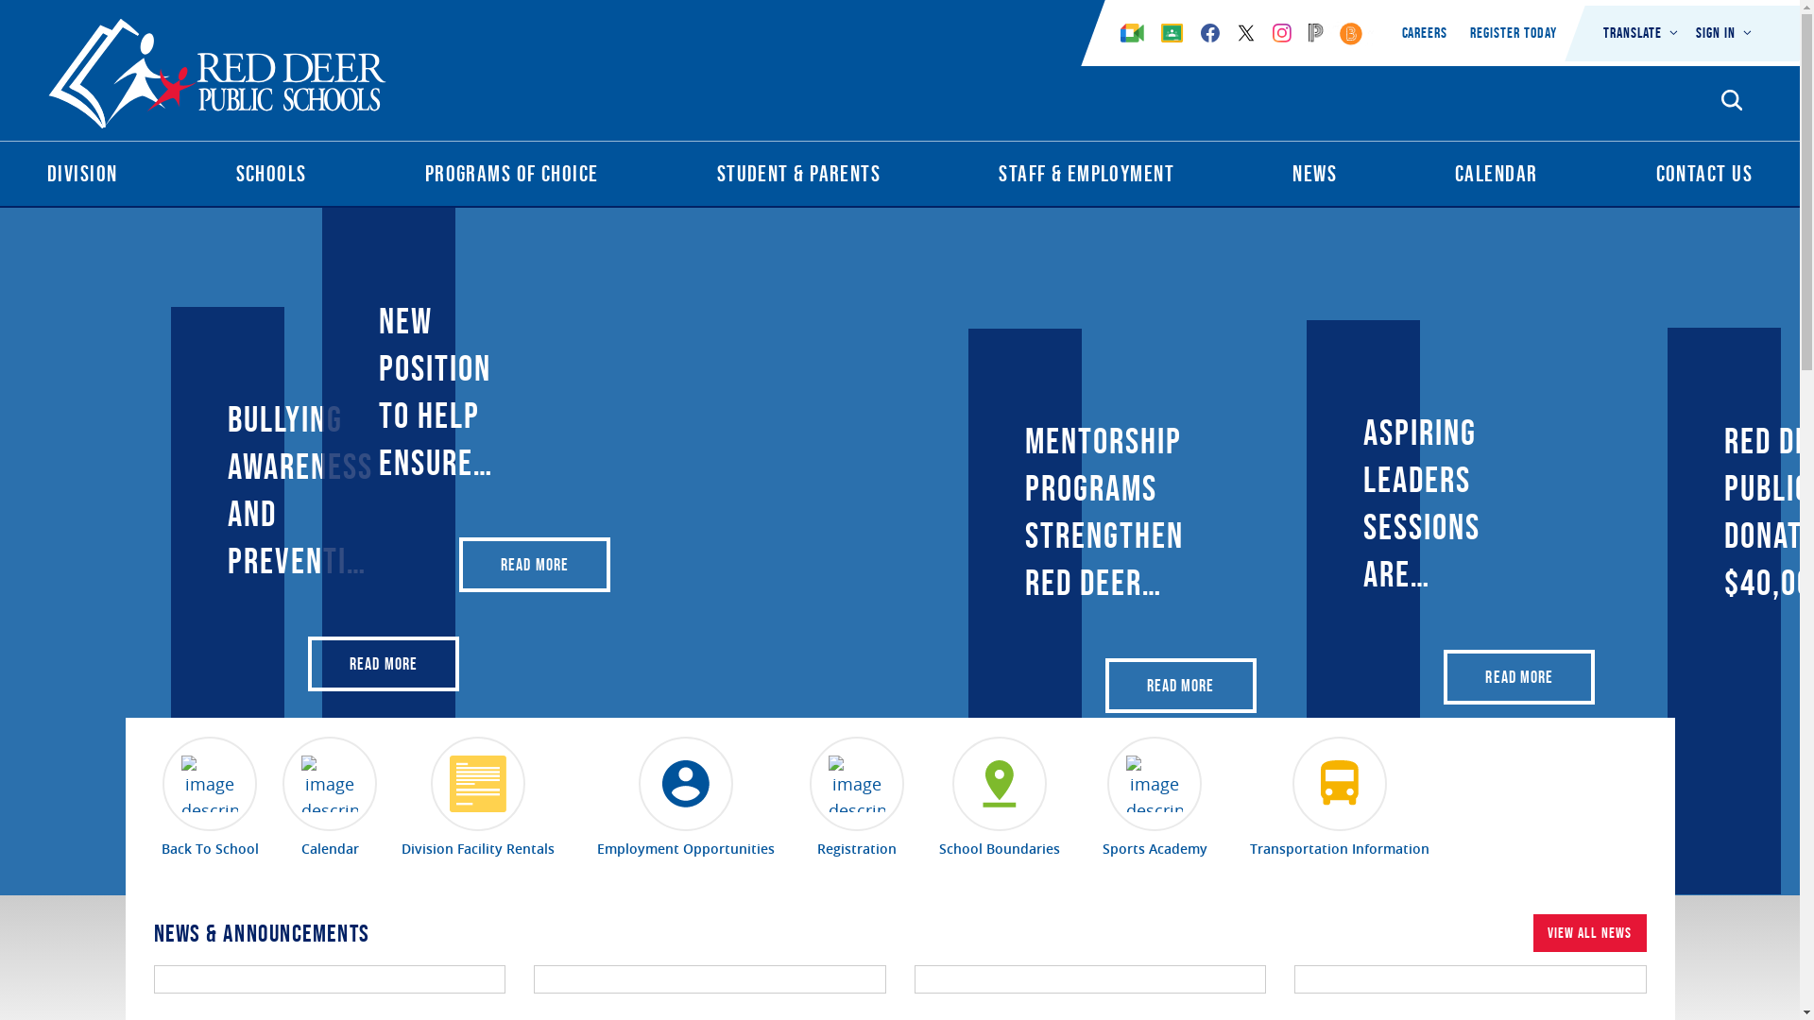  What do you see at coordinates (304, 490) in the screenshot?
I see `Bullying Awareness and Prevention Week` at bounding box center [304, 490].